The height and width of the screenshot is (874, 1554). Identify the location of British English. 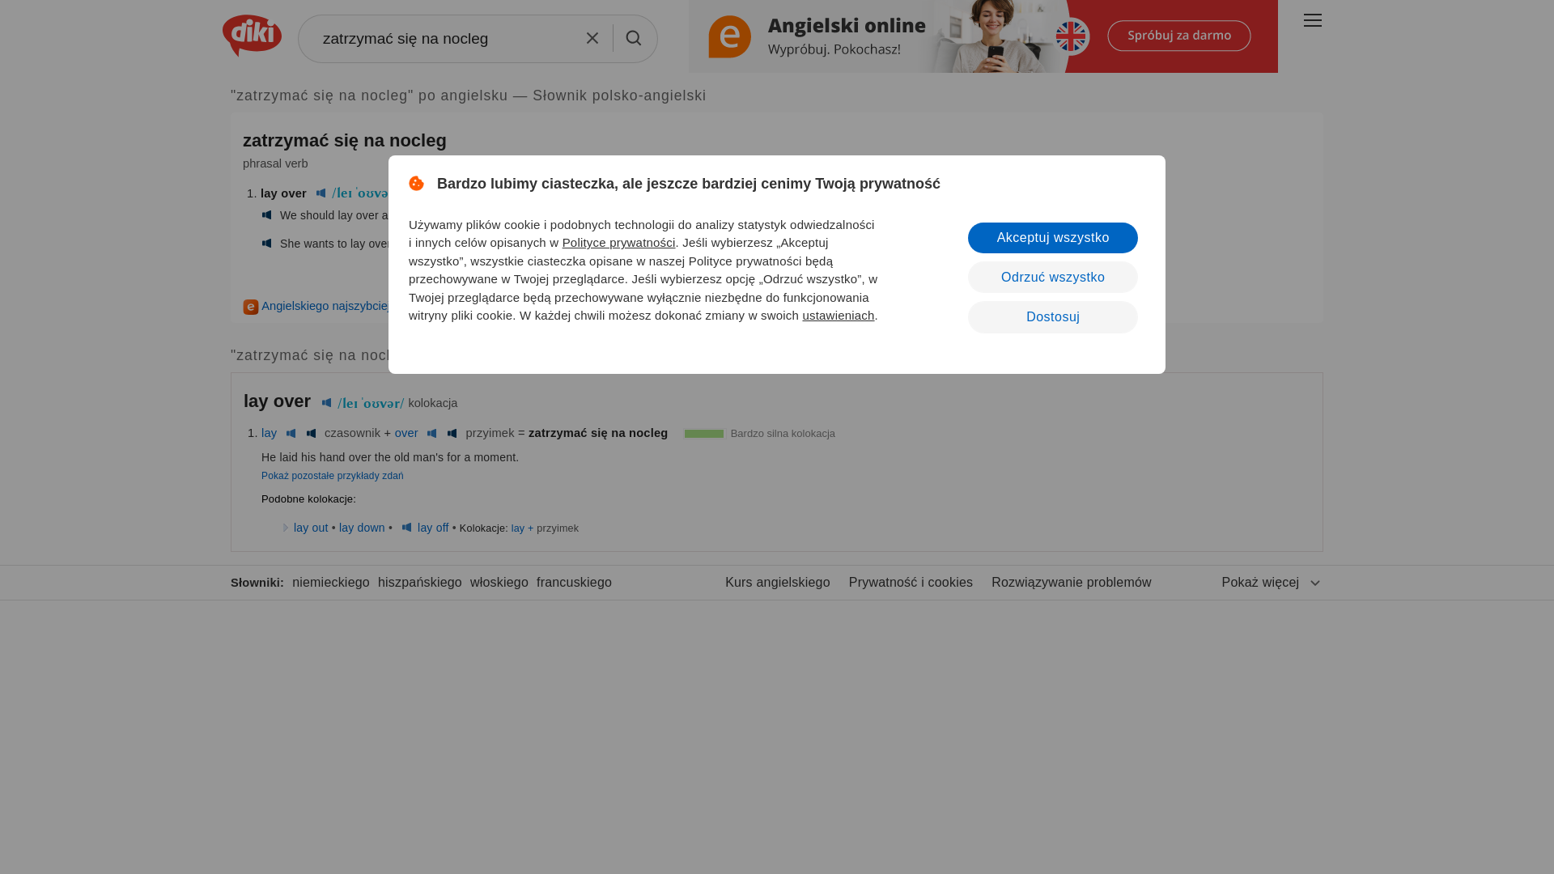
(291, 433).